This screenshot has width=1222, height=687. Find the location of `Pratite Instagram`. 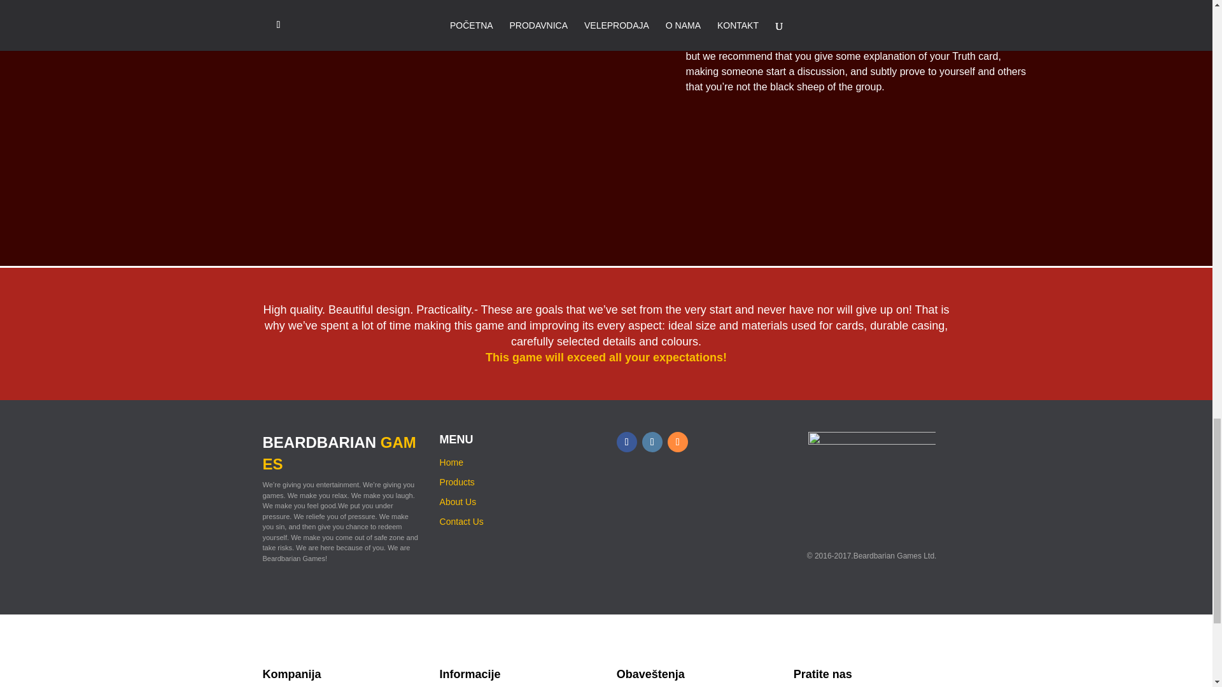

Pratite Instagram is located at coordinates (652, 441).